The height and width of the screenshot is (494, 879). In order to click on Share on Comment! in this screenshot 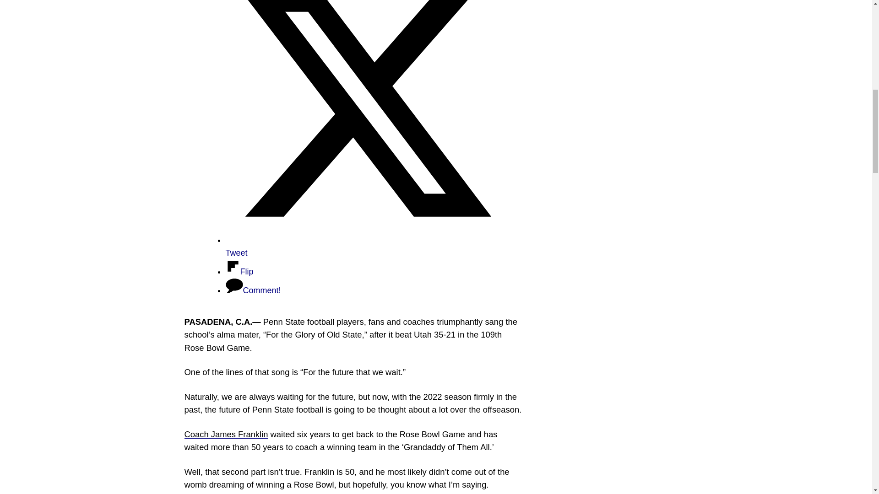, I will do `click(253, 290)`.